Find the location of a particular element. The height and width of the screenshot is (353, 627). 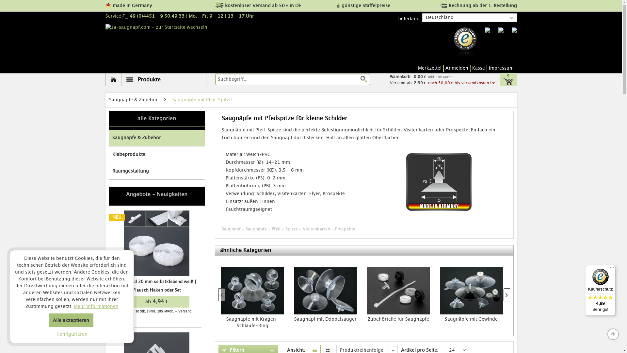

1a-saugnapf.com - zur Startseite wechseln is located at coordinates (179, 27).